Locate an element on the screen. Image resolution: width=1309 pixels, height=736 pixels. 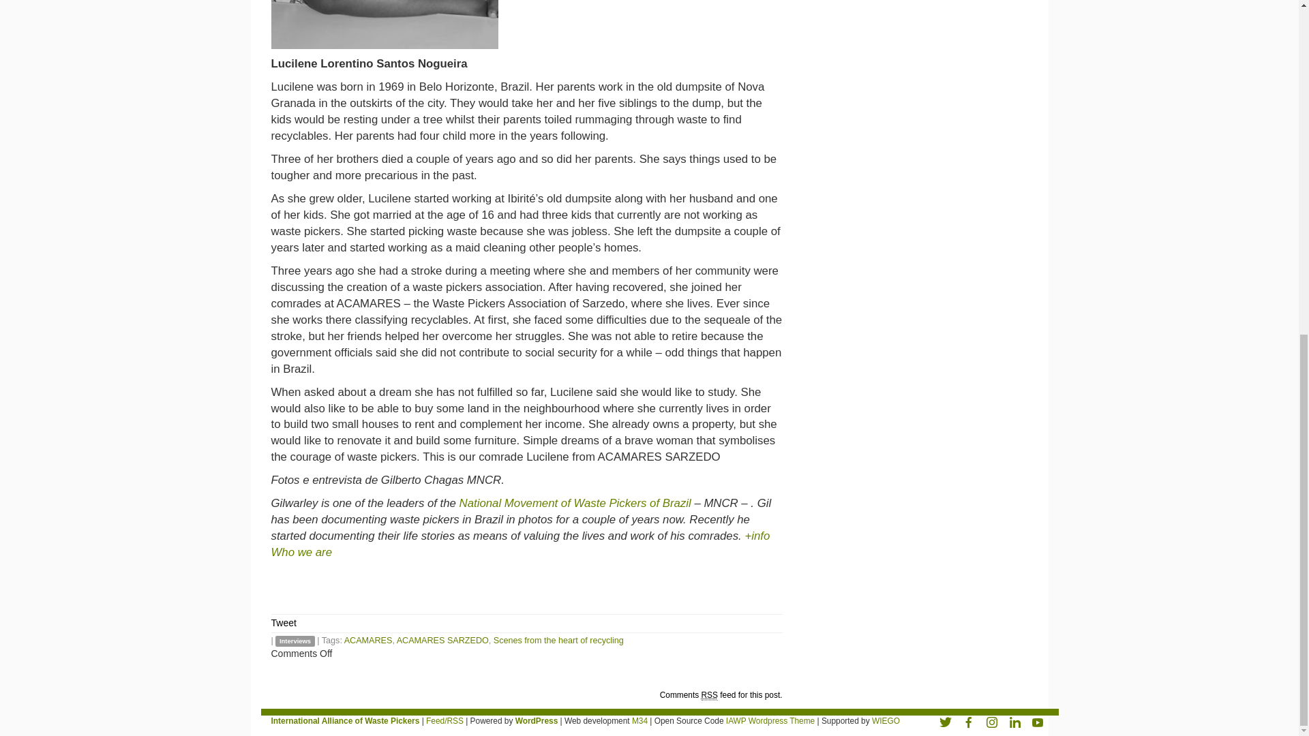
Really Simple Syndication is located at coordinates (709, 695).